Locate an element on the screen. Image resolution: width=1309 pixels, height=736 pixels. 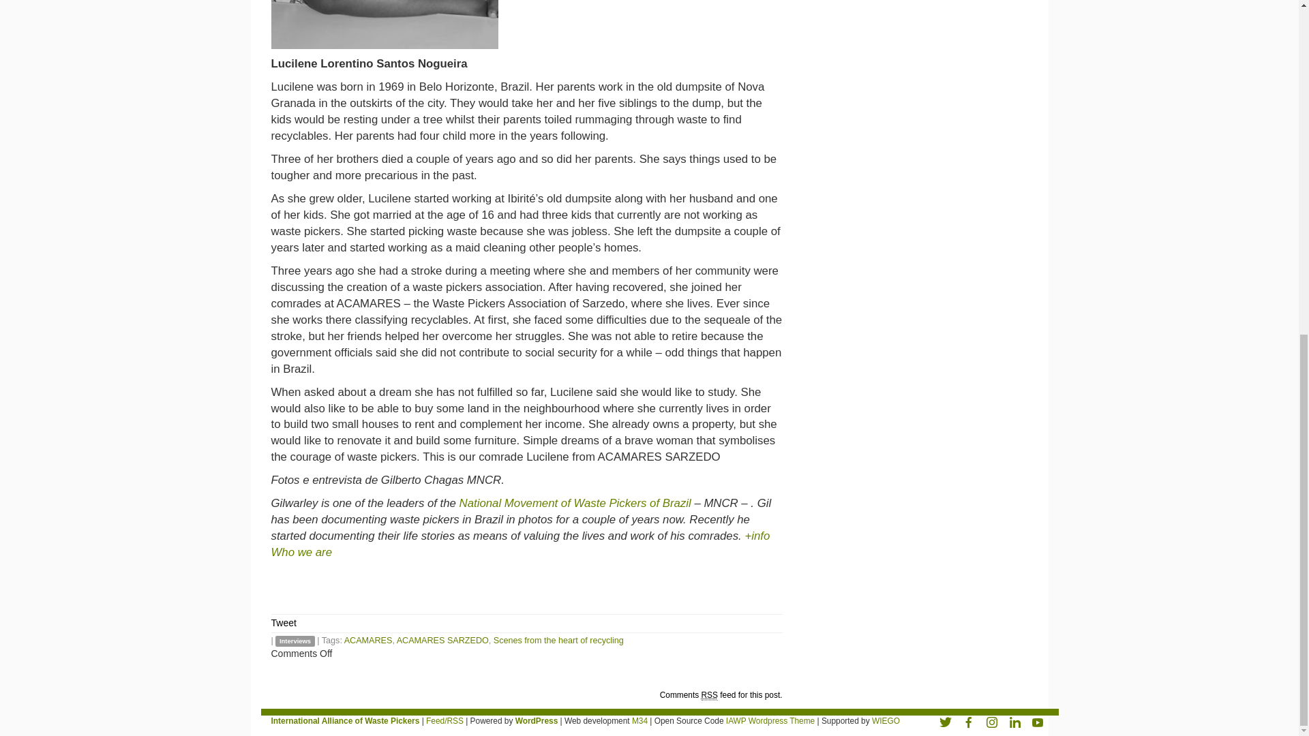
Really Simple Syndication is located at coordinates (709, 695).